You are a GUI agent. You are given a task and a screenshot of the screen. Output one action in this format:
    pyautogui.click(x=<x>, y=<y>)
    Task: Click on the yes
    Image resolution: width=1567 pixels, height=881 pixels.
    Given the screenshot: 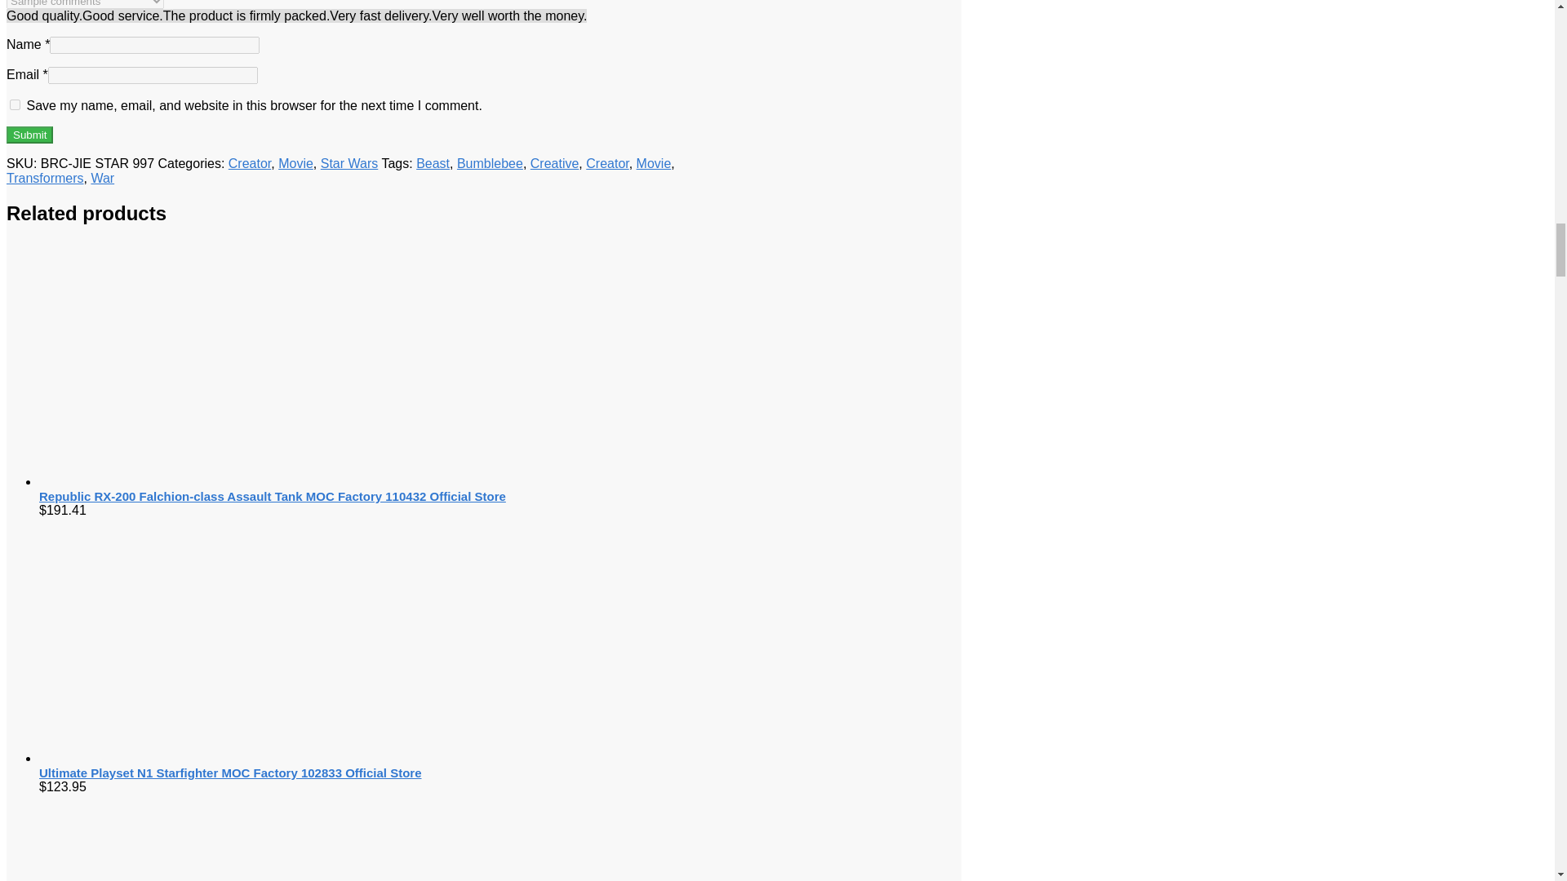 What is the action you would take?
    pyautogui.click(x=15, y=104)
    